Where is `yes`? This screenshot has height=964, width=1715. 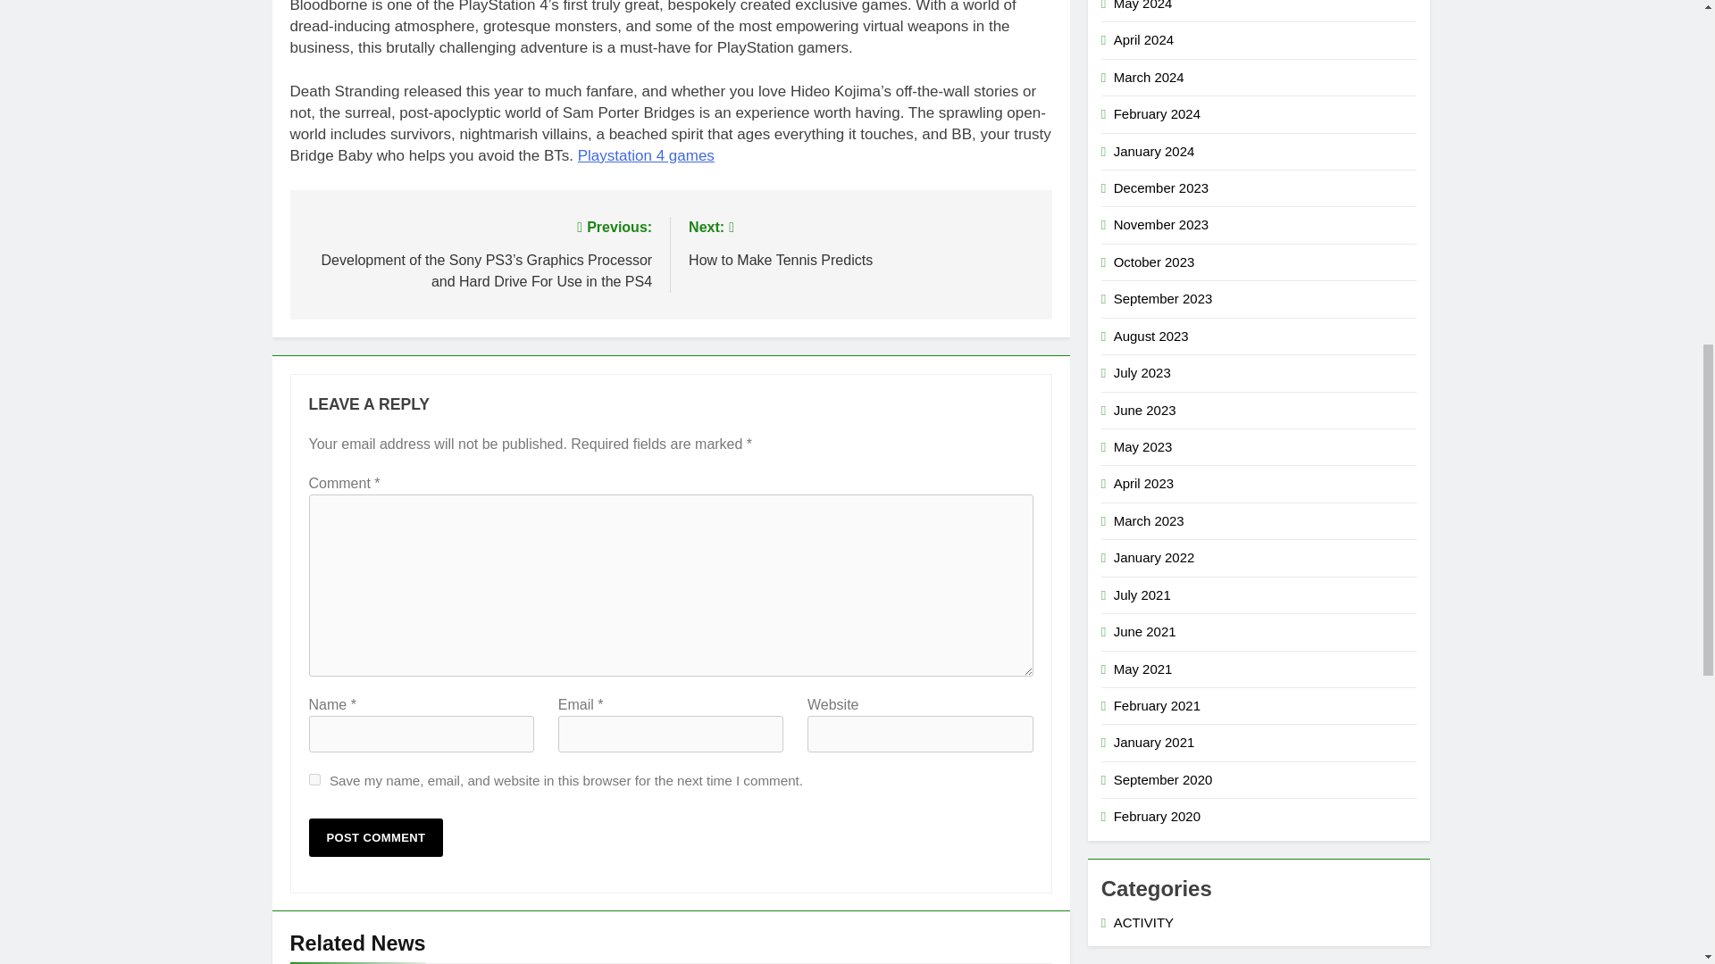
yes is located at coordinates (314, 780).